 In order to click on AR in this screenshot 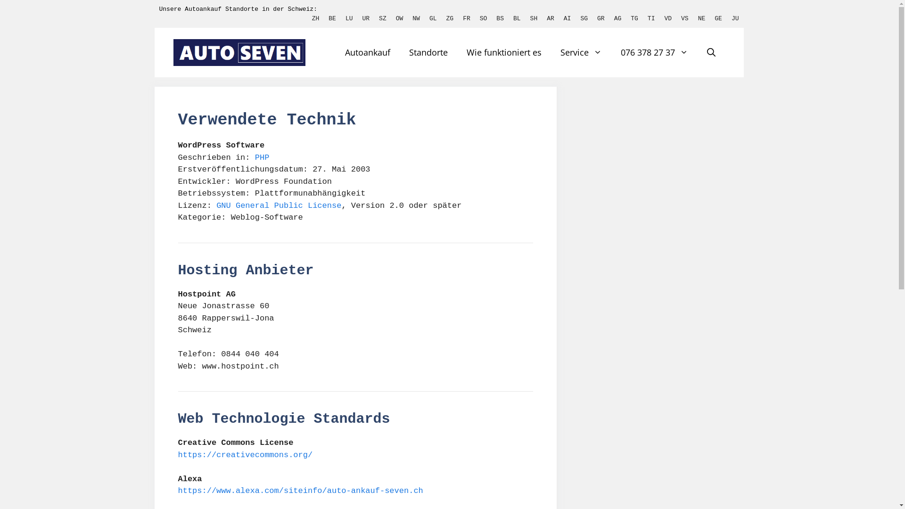, I will do `click(551, 19)`.